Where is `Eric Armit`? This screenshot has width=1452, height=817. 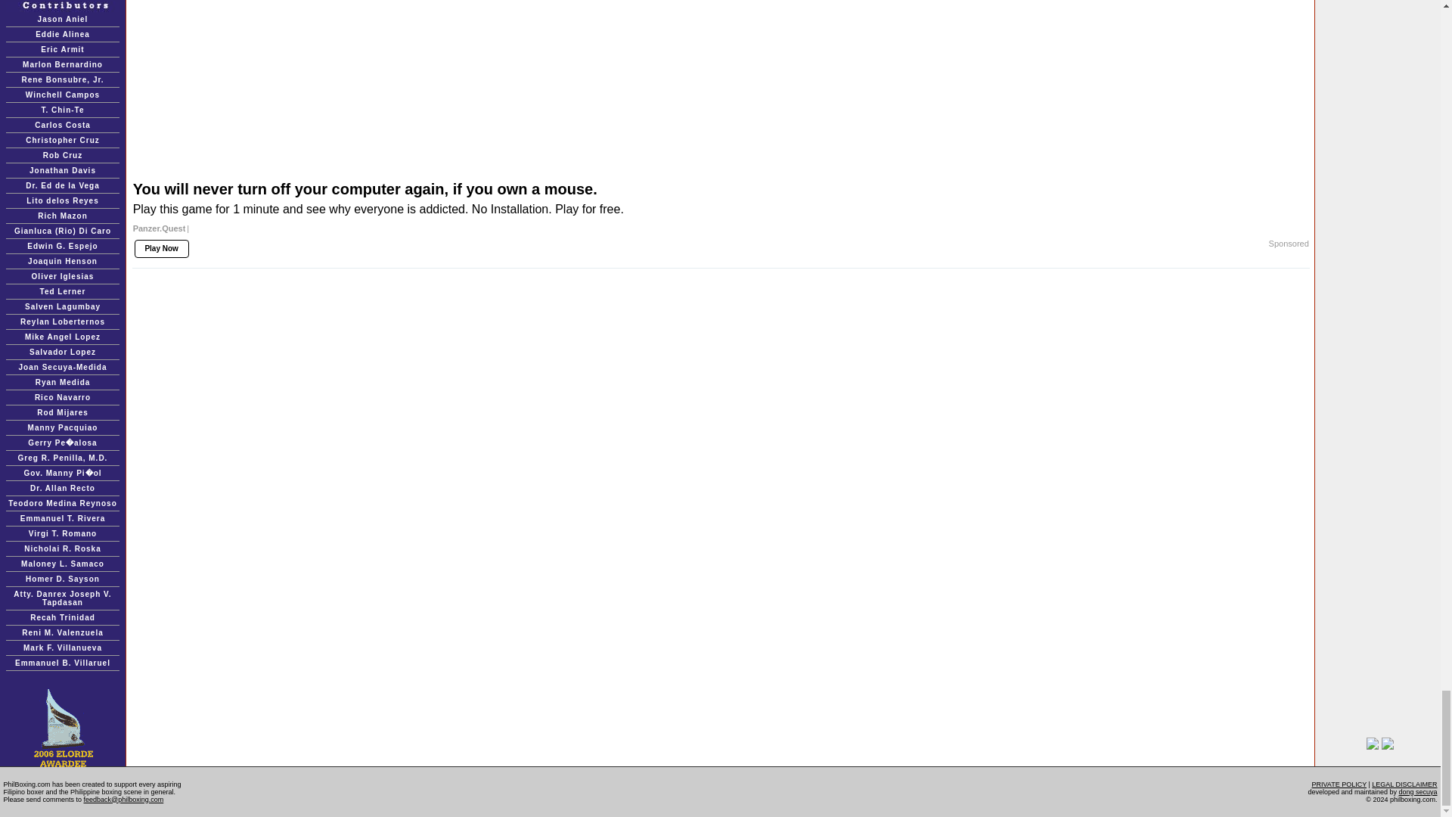 Eric Armit is located at coordinates (62, 50).